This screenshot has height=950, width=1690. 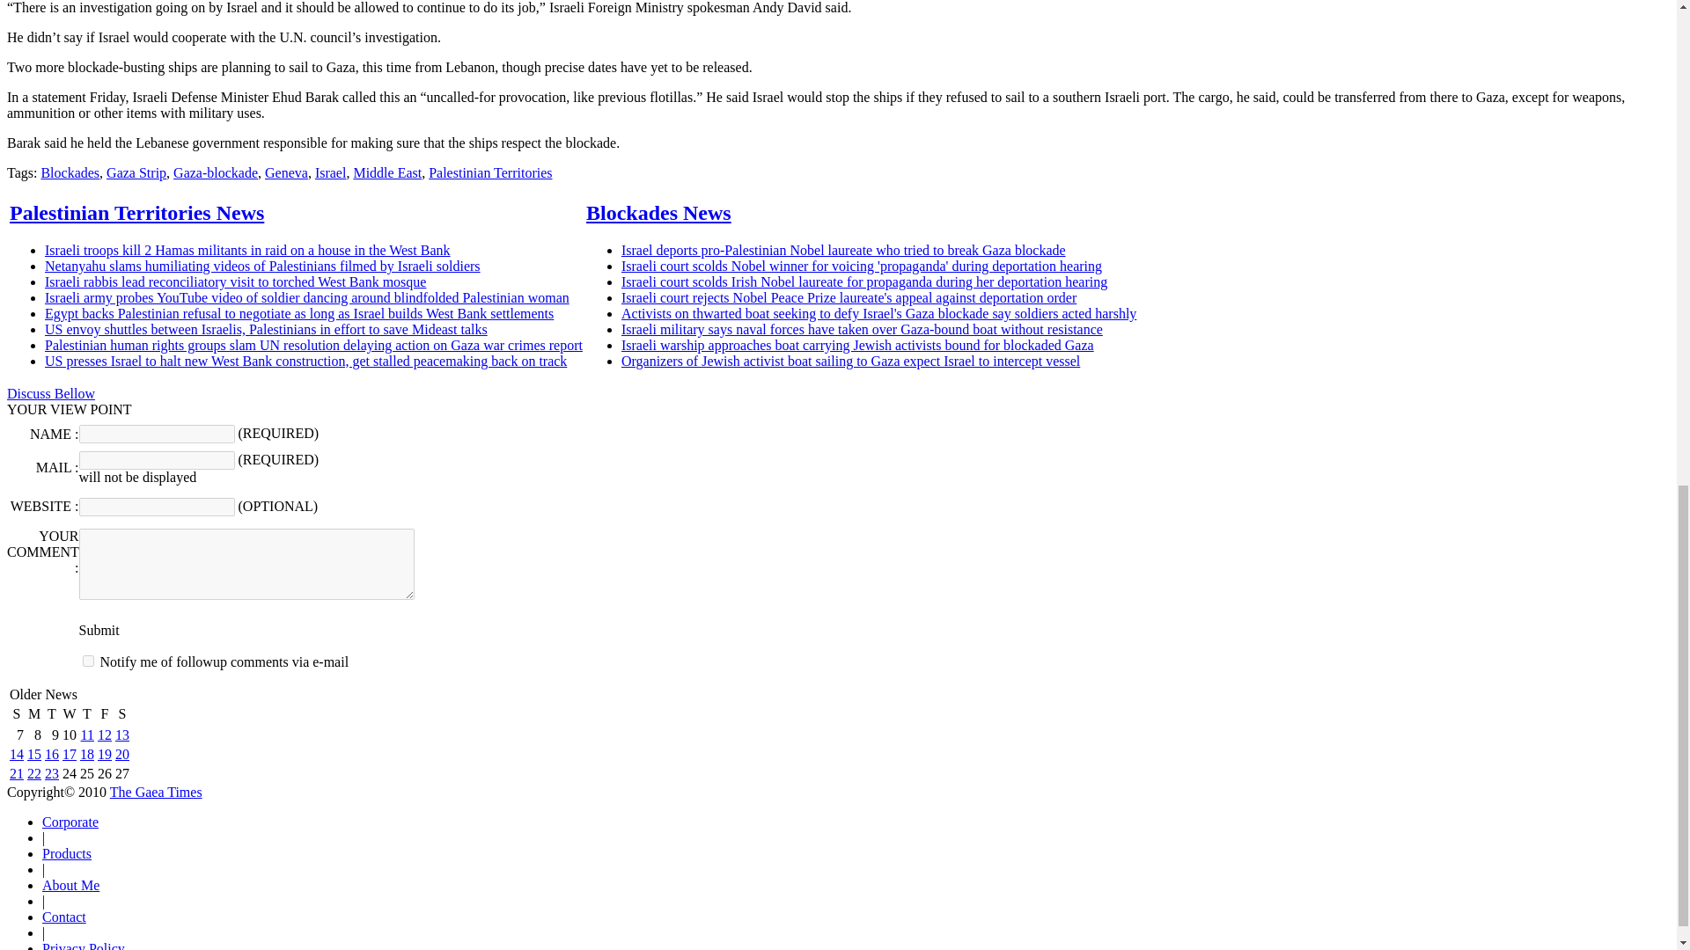 I want to click on Gaza Strip, so click(x=136, y=172).